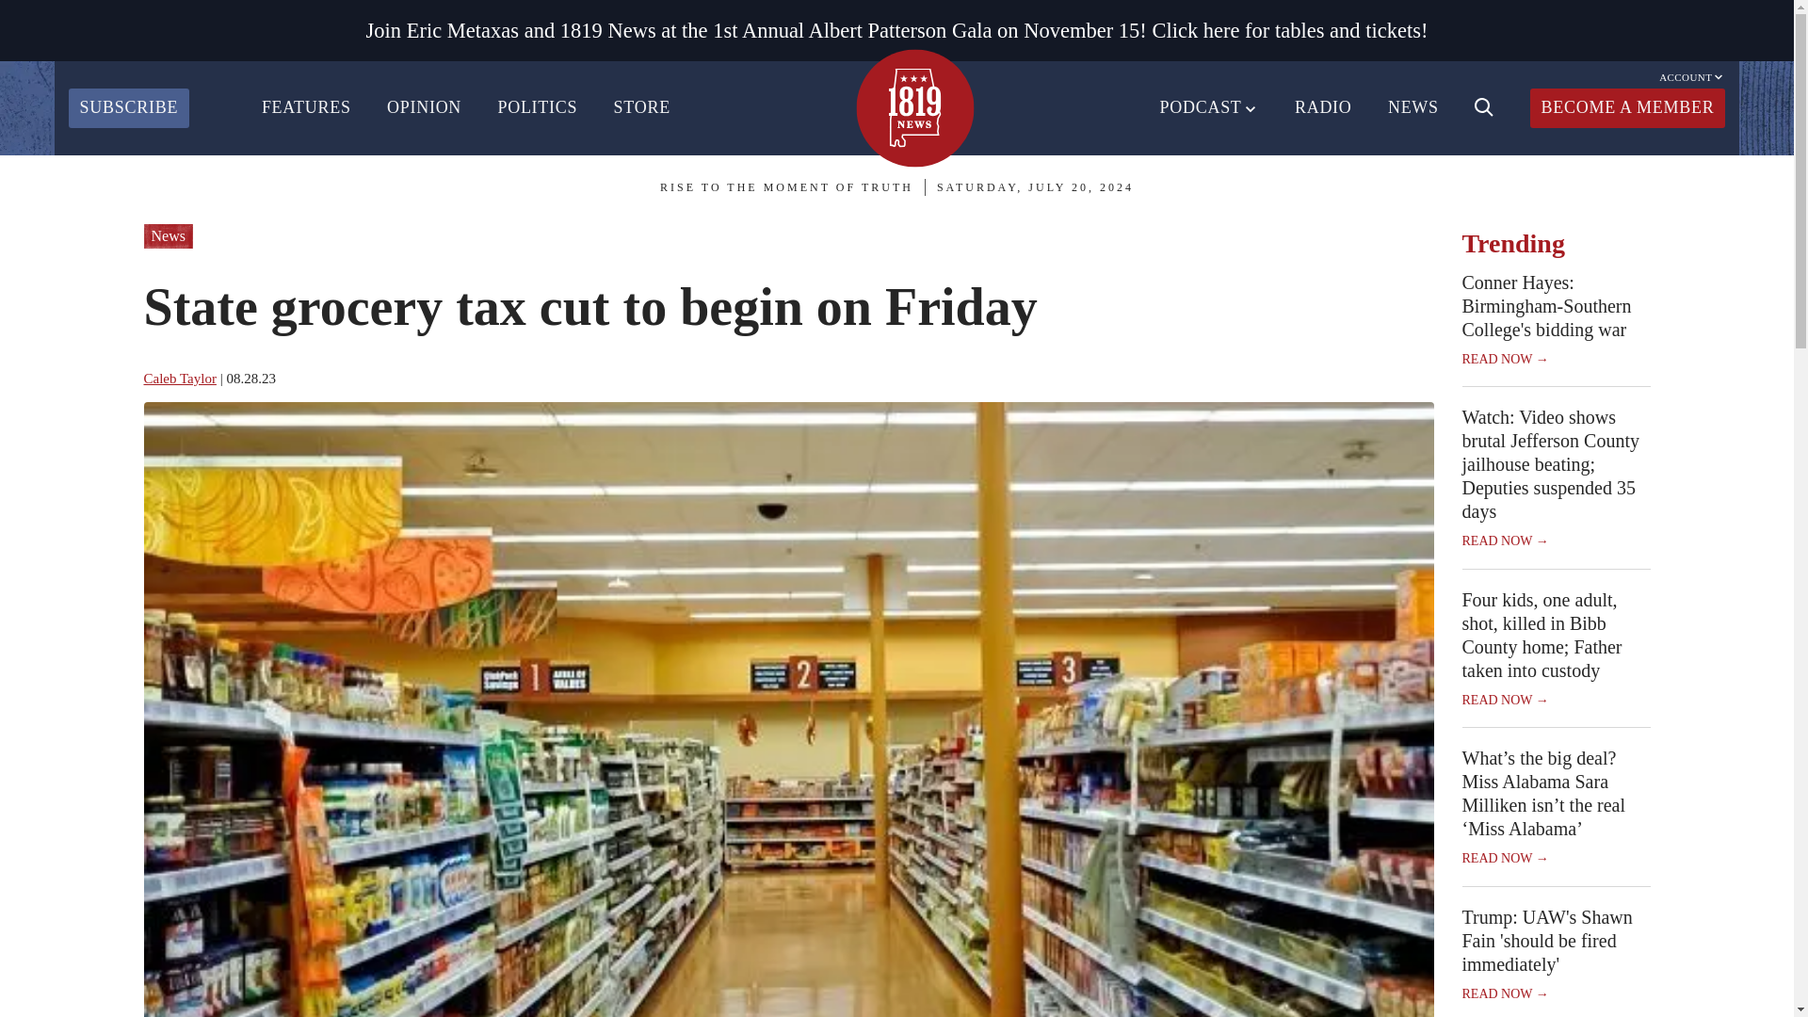 Image resolution: width=1808 pixels, height=1017 pixels. What do you see at coordinates (1323, 107) in the screenshot?
I see `RADIO` at bounding box center [1323, 107].